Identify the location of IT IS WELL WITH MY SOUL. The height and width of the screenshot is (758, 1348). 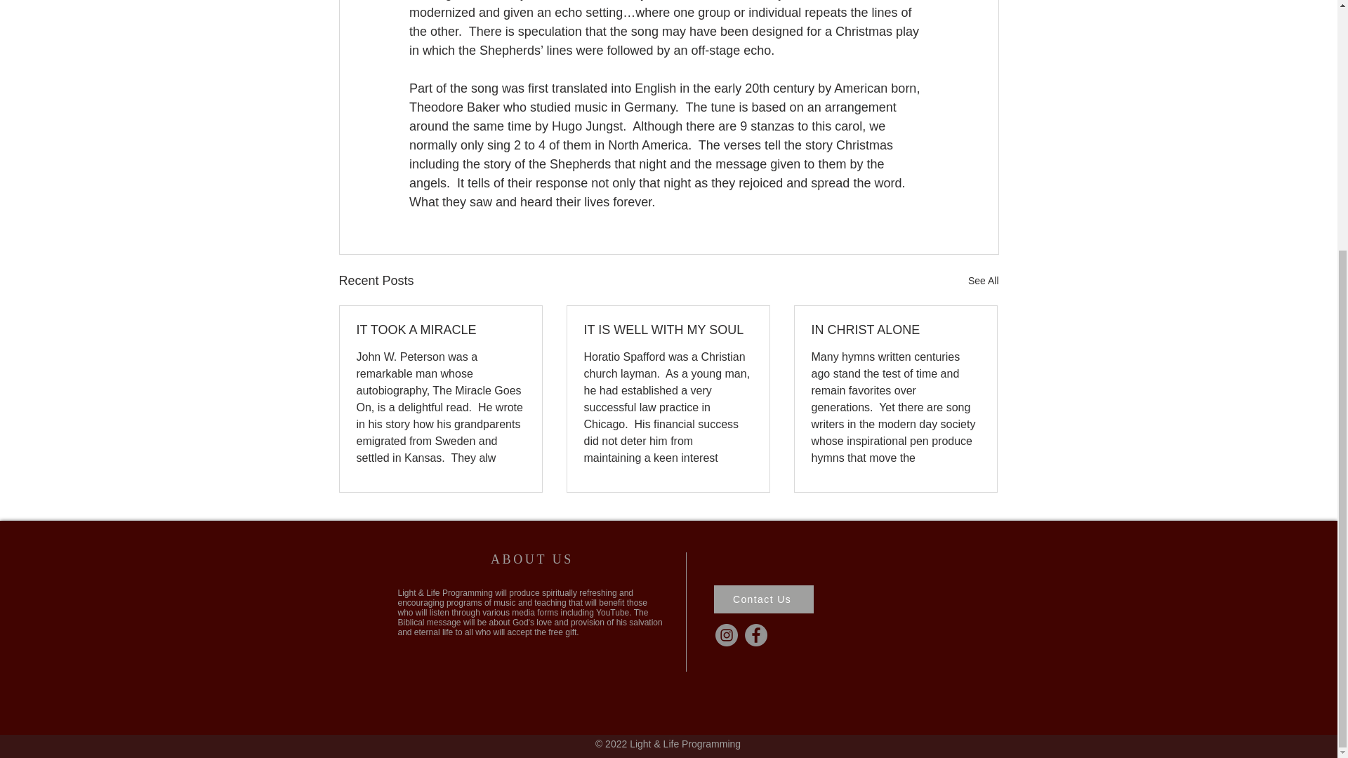
(668, 330).